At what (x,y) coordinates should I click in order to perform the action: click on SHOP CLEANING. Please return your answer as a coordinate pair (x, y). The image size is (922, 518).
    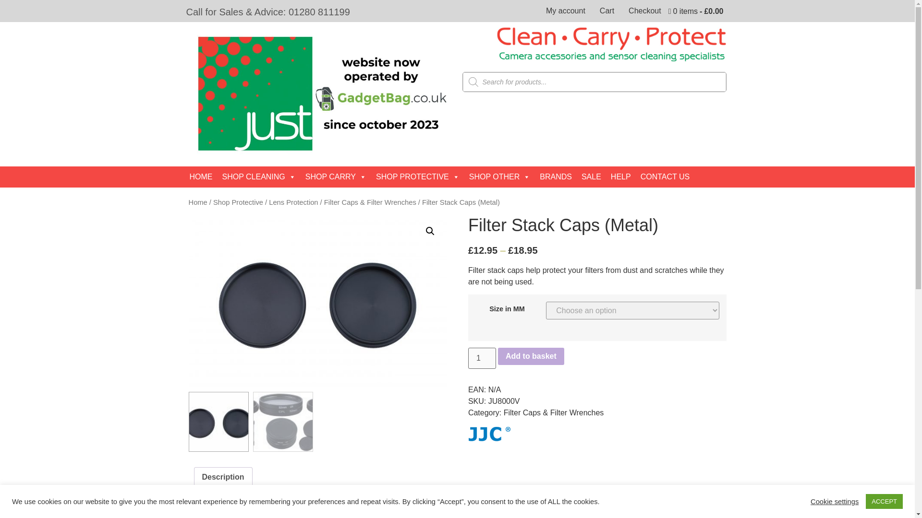
    Looking at the image, I should click on (258, 177).